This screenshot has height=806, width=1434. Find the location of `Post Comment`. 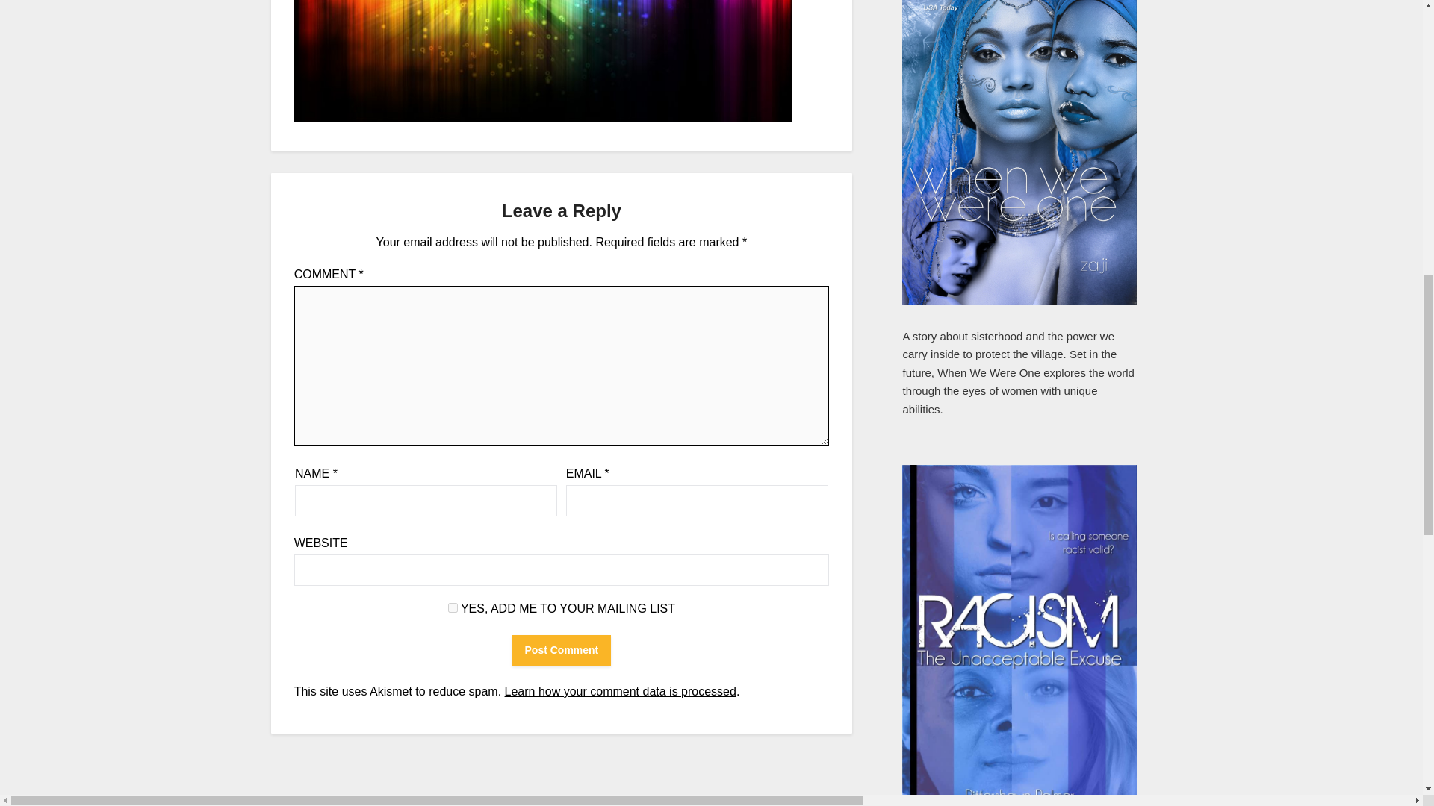

Post Comment is located at coordinates (562, 651).